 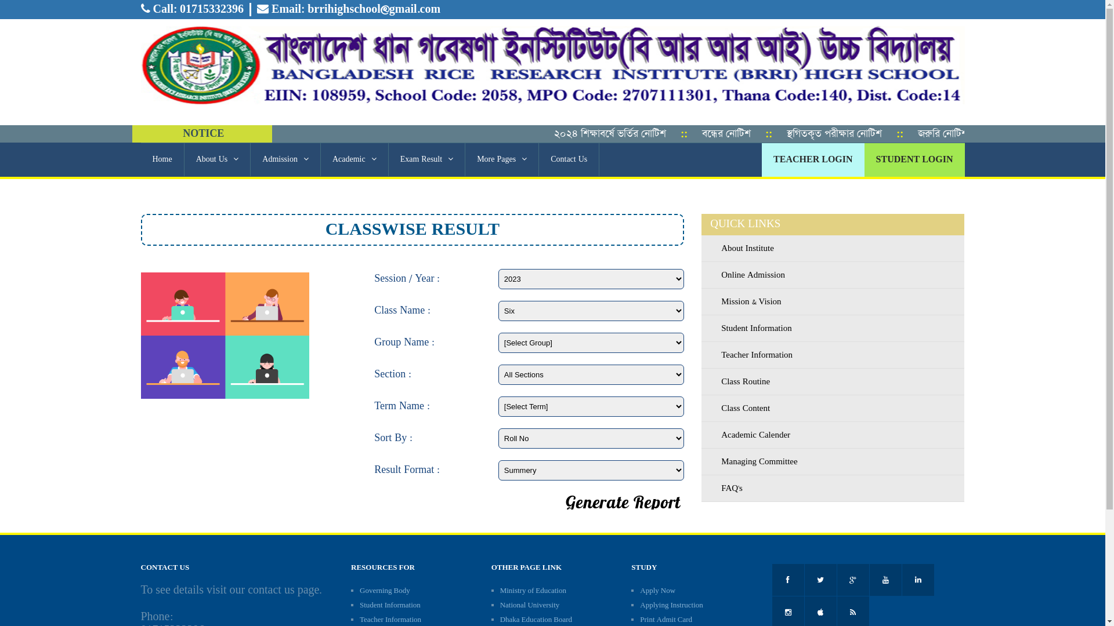 What do you see at coordinates (833, 488) in the screenshot?
I see `FAQ's` at bounding box center [833, 488].